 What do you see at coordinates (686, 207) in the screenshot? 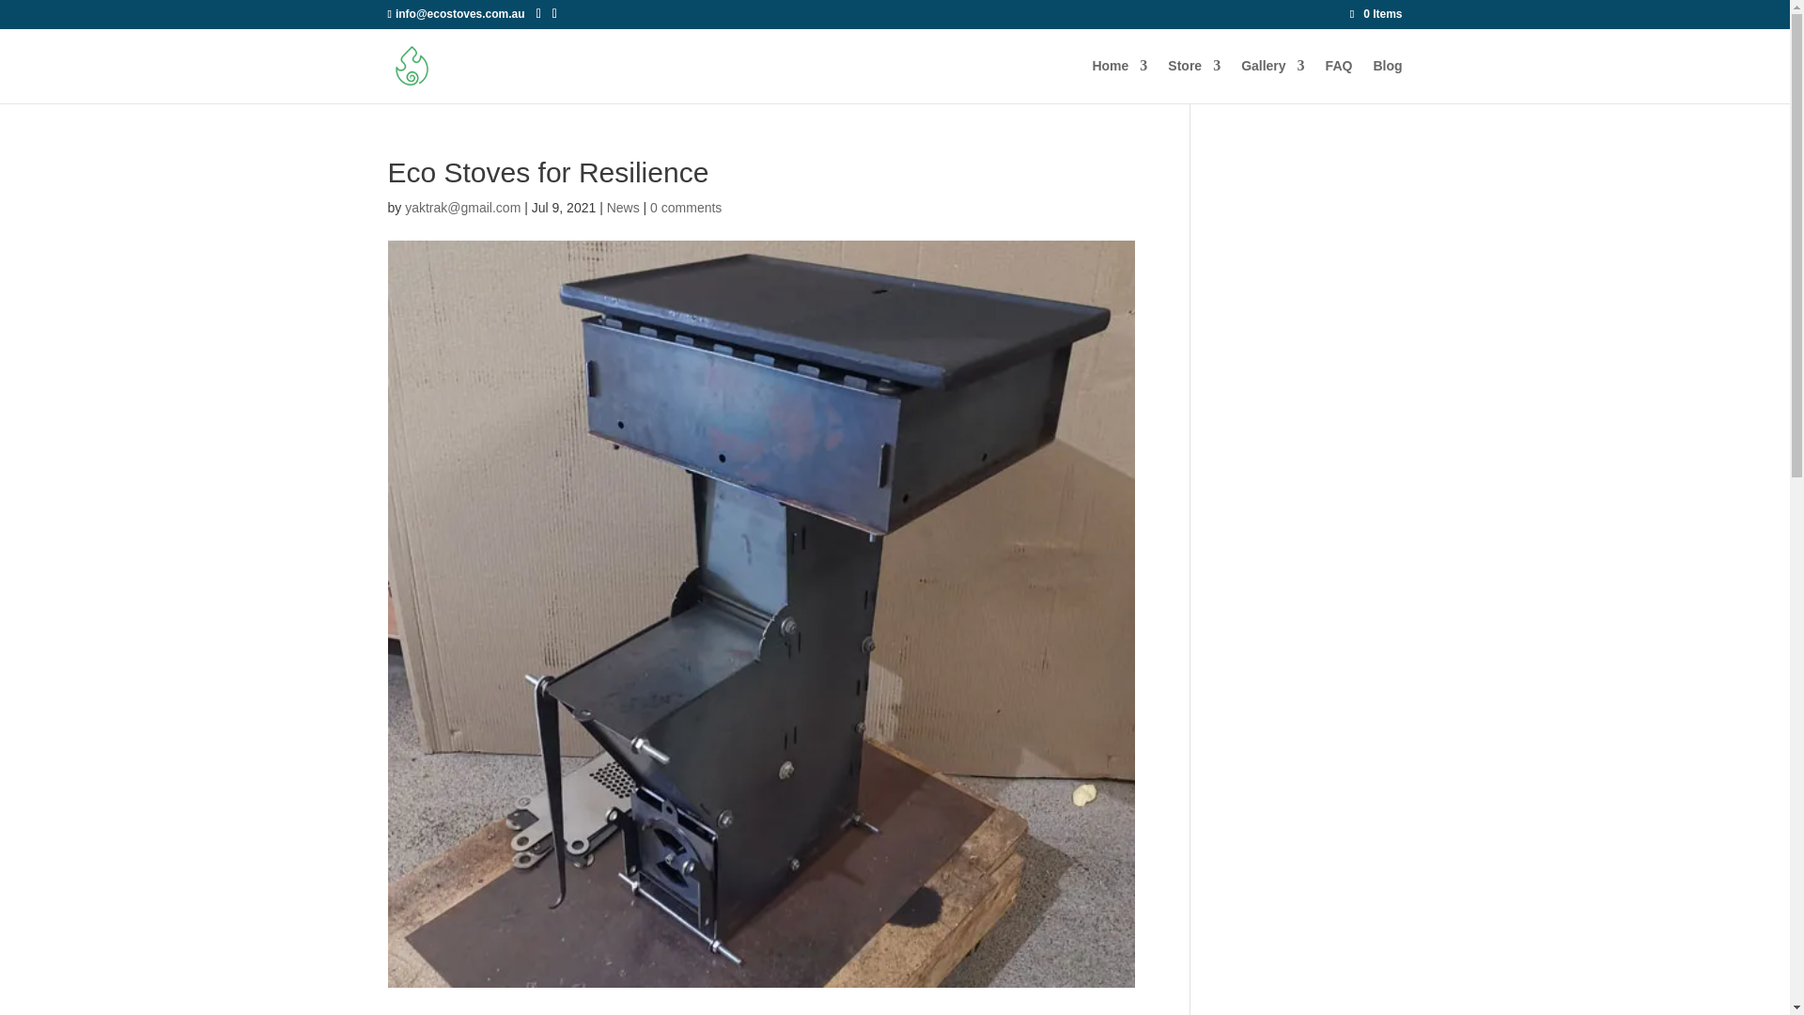
I see `0 comments` at bounding box center [686, 207].